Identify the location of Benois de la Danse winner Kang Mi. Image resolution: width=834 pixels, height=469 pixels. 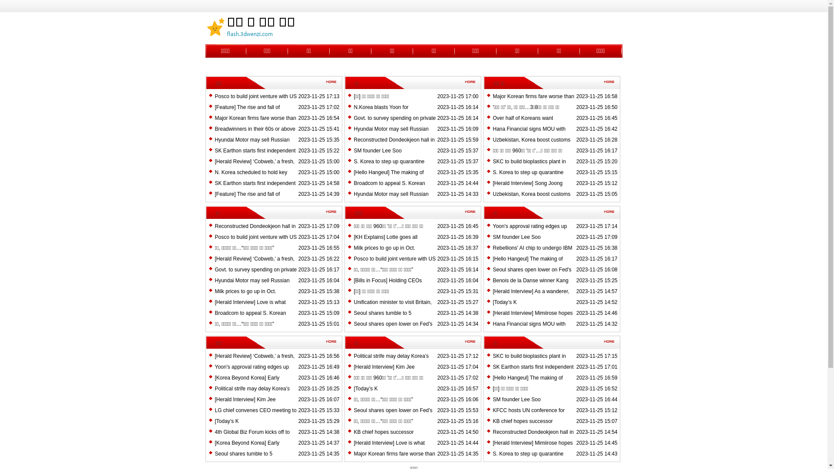
(530, 286).